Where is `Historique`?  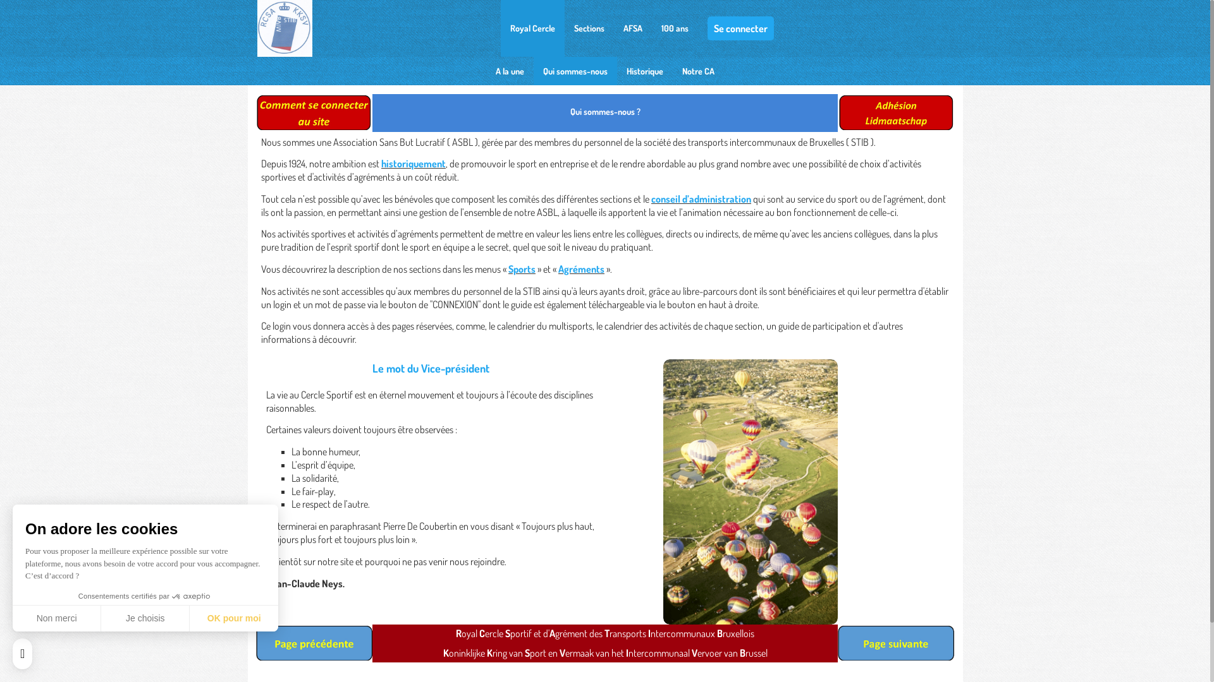 Historique is located at coordinates (645, 71).